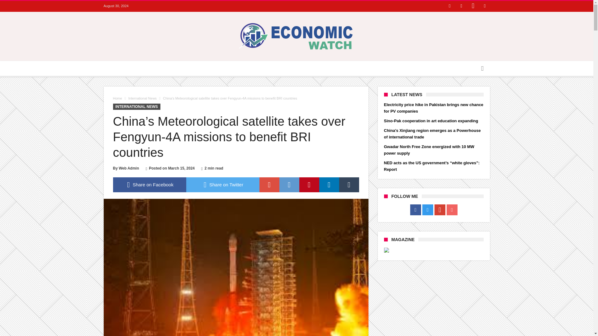  What do you see at coordinates (329, 185) in the screenshot?
I see `Share on Linkedin` at bounding box center [329, 185].